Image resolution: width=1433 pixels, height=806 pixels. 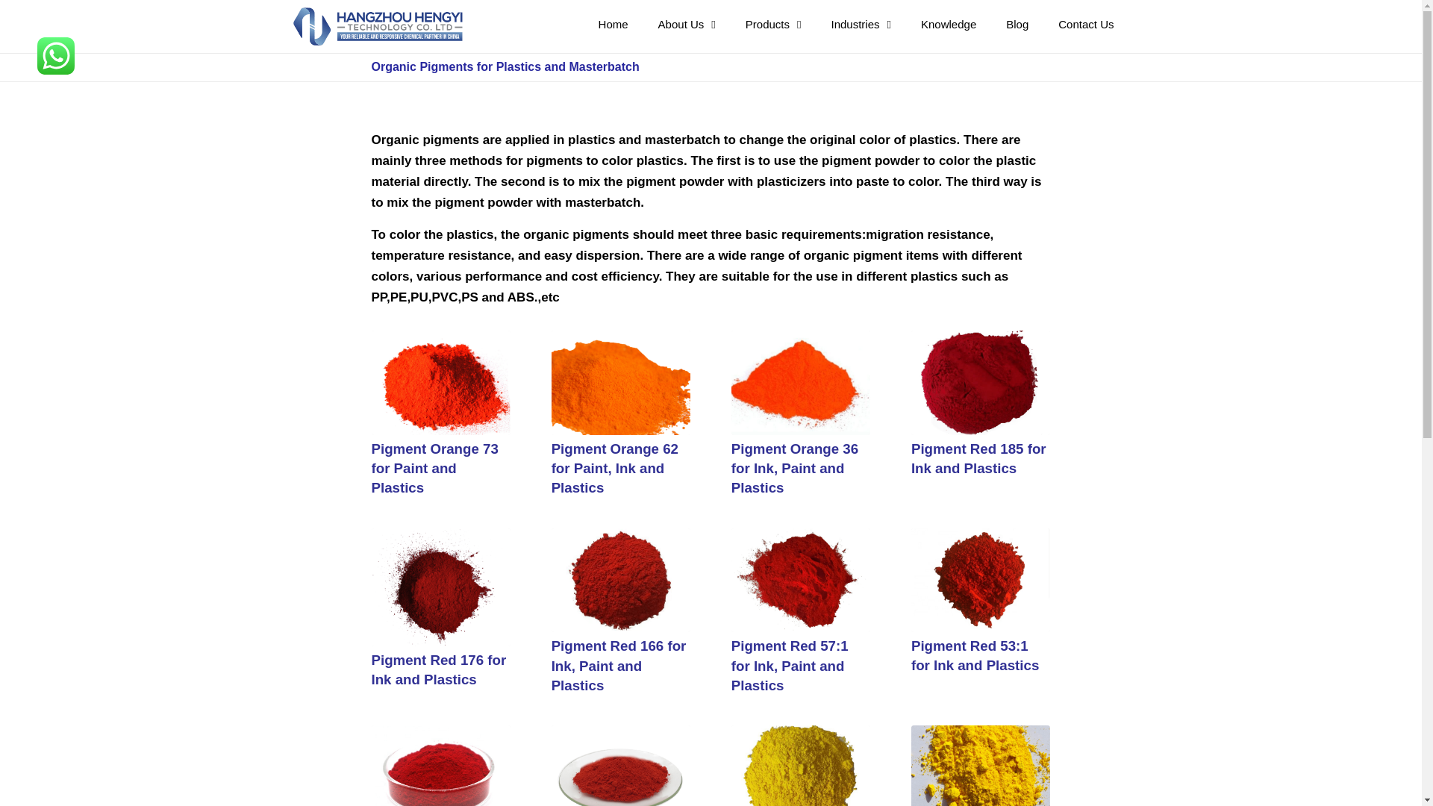 What do you see at coordinates (978, 458) in the screenshot?
I see `Pigment Red 185 for Ink and Plastics` at bounding box center [978, 458].